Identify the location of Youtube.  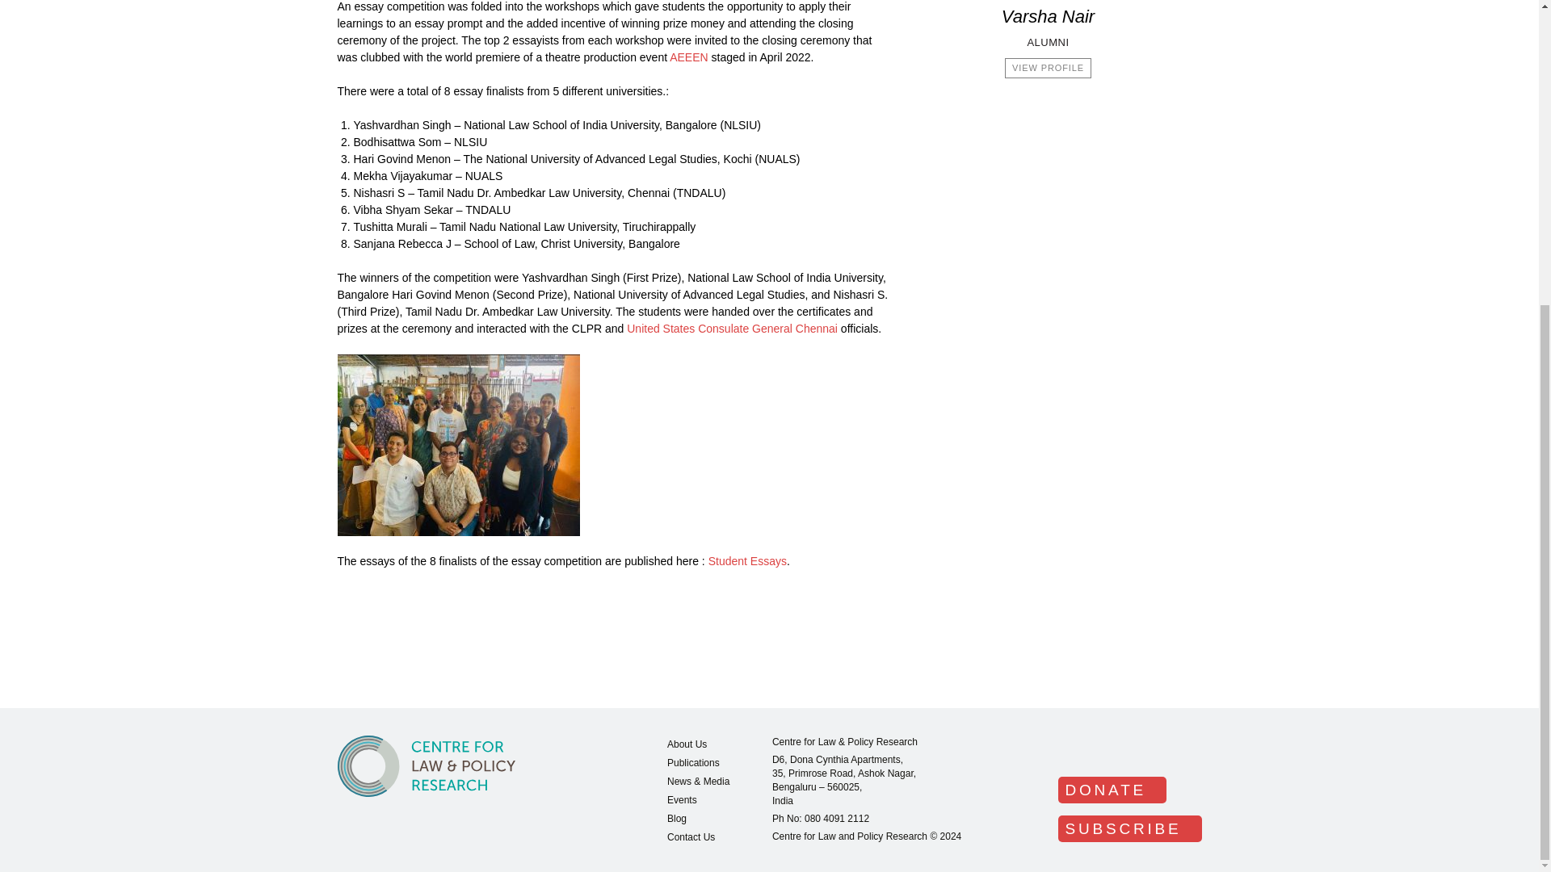
(1171, 750).